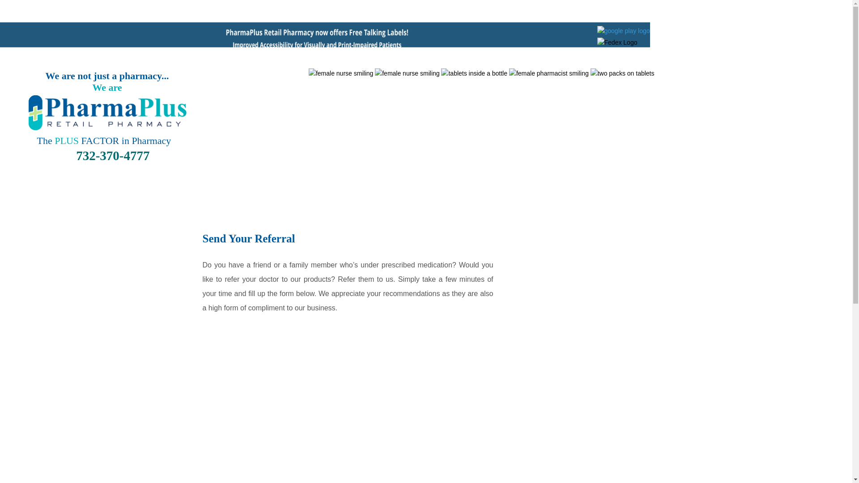 The height and width of the screenshot is (483, 859). I want to click on Medication, so click(578, 315).